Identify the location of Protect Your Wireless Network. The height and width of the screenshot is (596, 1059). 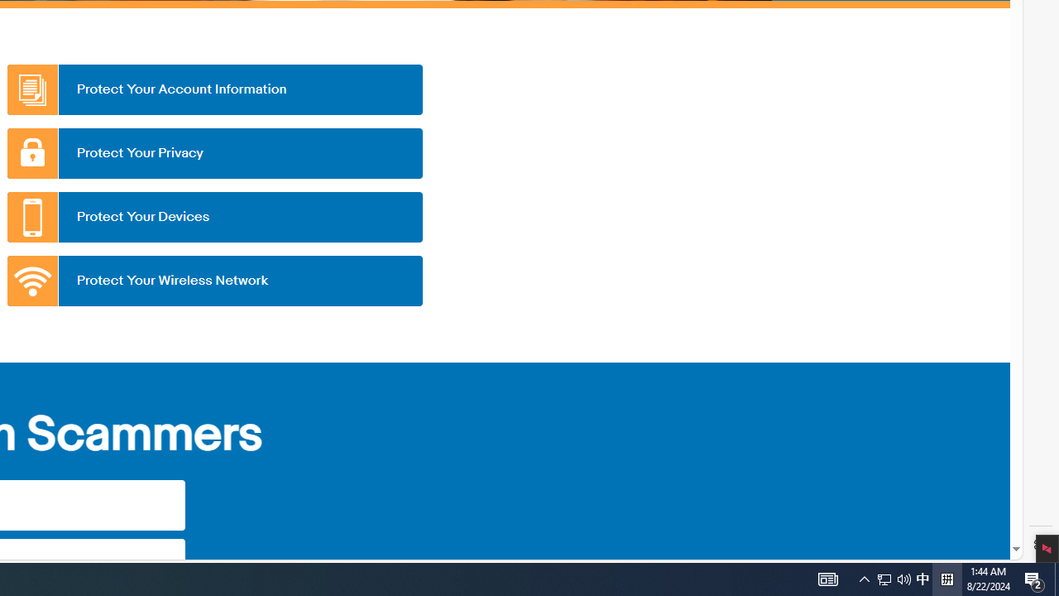
(214, 281).